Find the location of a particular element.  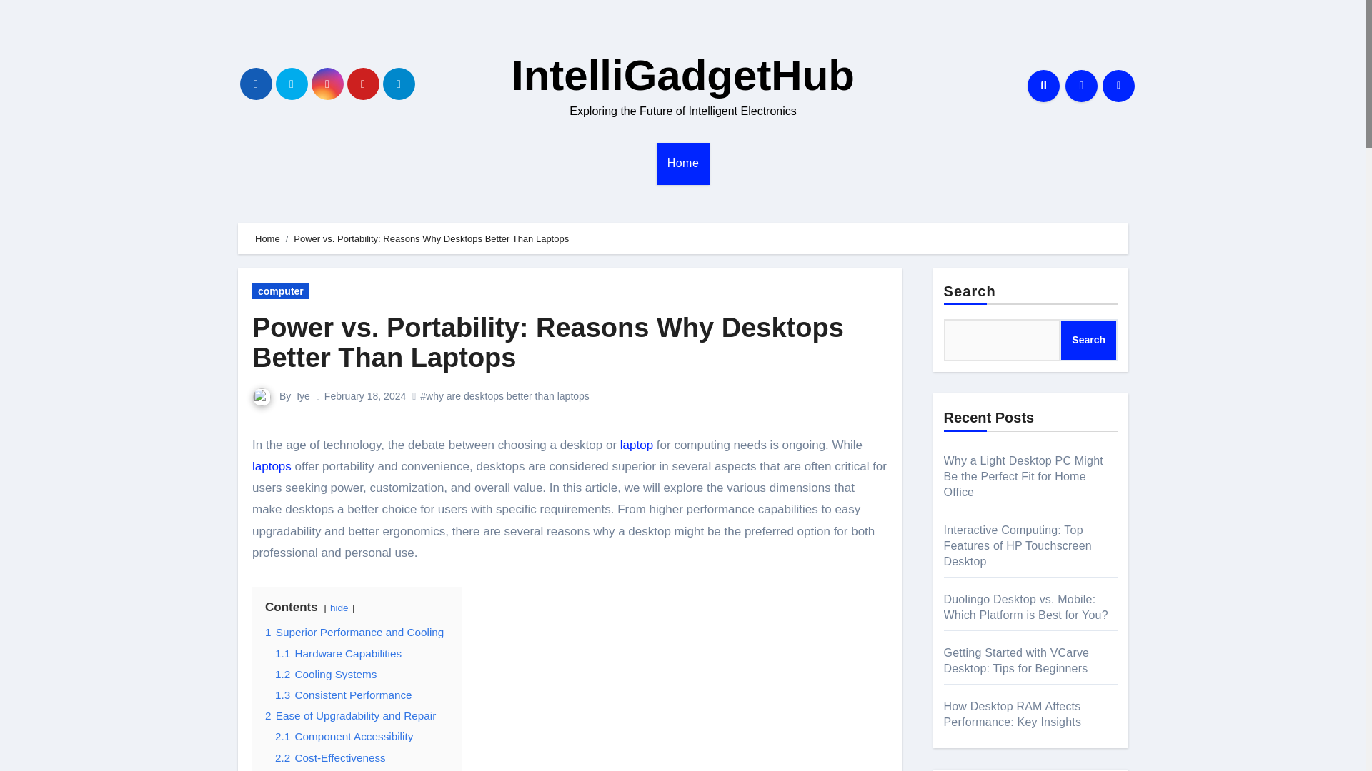

laptops is located at coordinates (272, 466).